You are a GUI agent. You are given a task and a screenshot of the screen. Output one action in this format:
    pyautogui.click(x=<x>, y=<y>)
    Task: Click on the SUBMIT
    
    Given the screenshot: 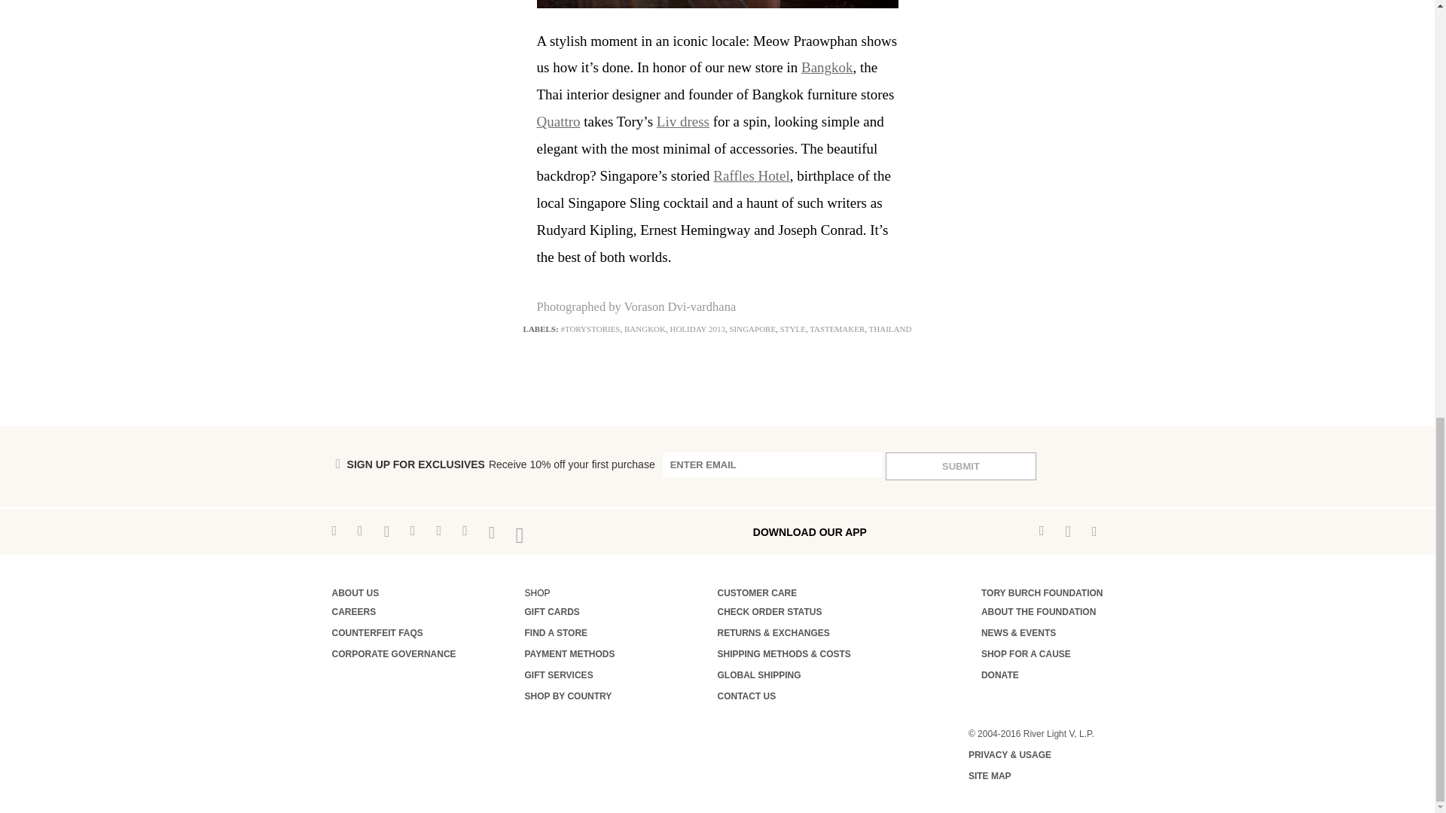 What is the action you would take?
    pyautogui.click(x=961, y=466)
    